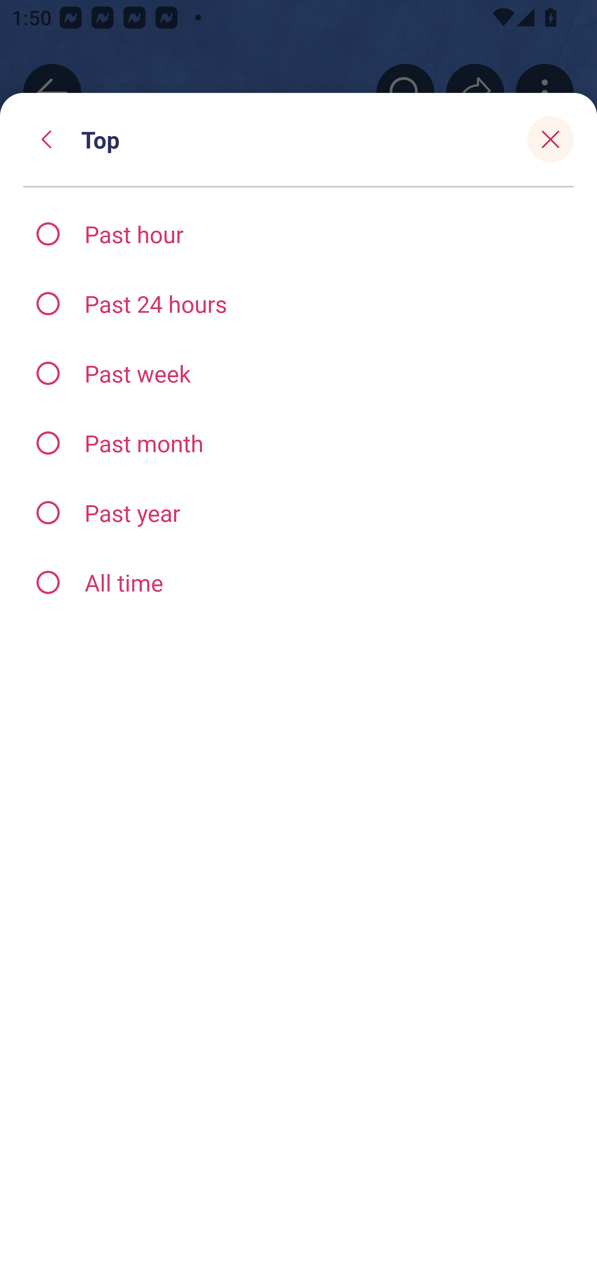 The image size is (597, 1261). I want to click on Past year, so click(298, 513).